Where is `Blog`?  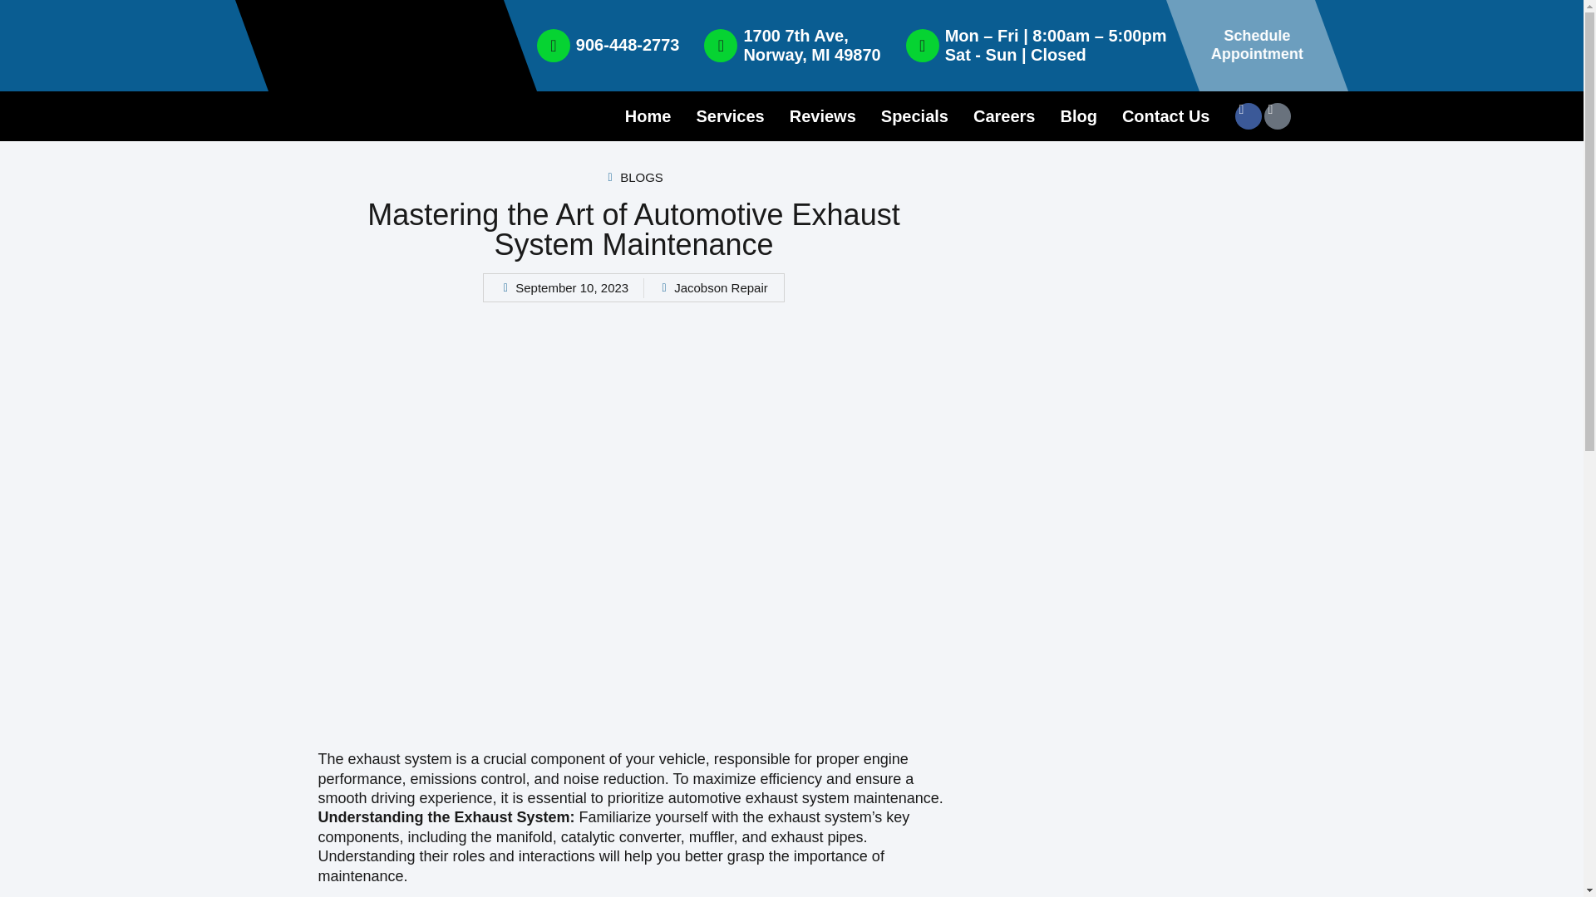
Blog is located at coordinates (823, 116).